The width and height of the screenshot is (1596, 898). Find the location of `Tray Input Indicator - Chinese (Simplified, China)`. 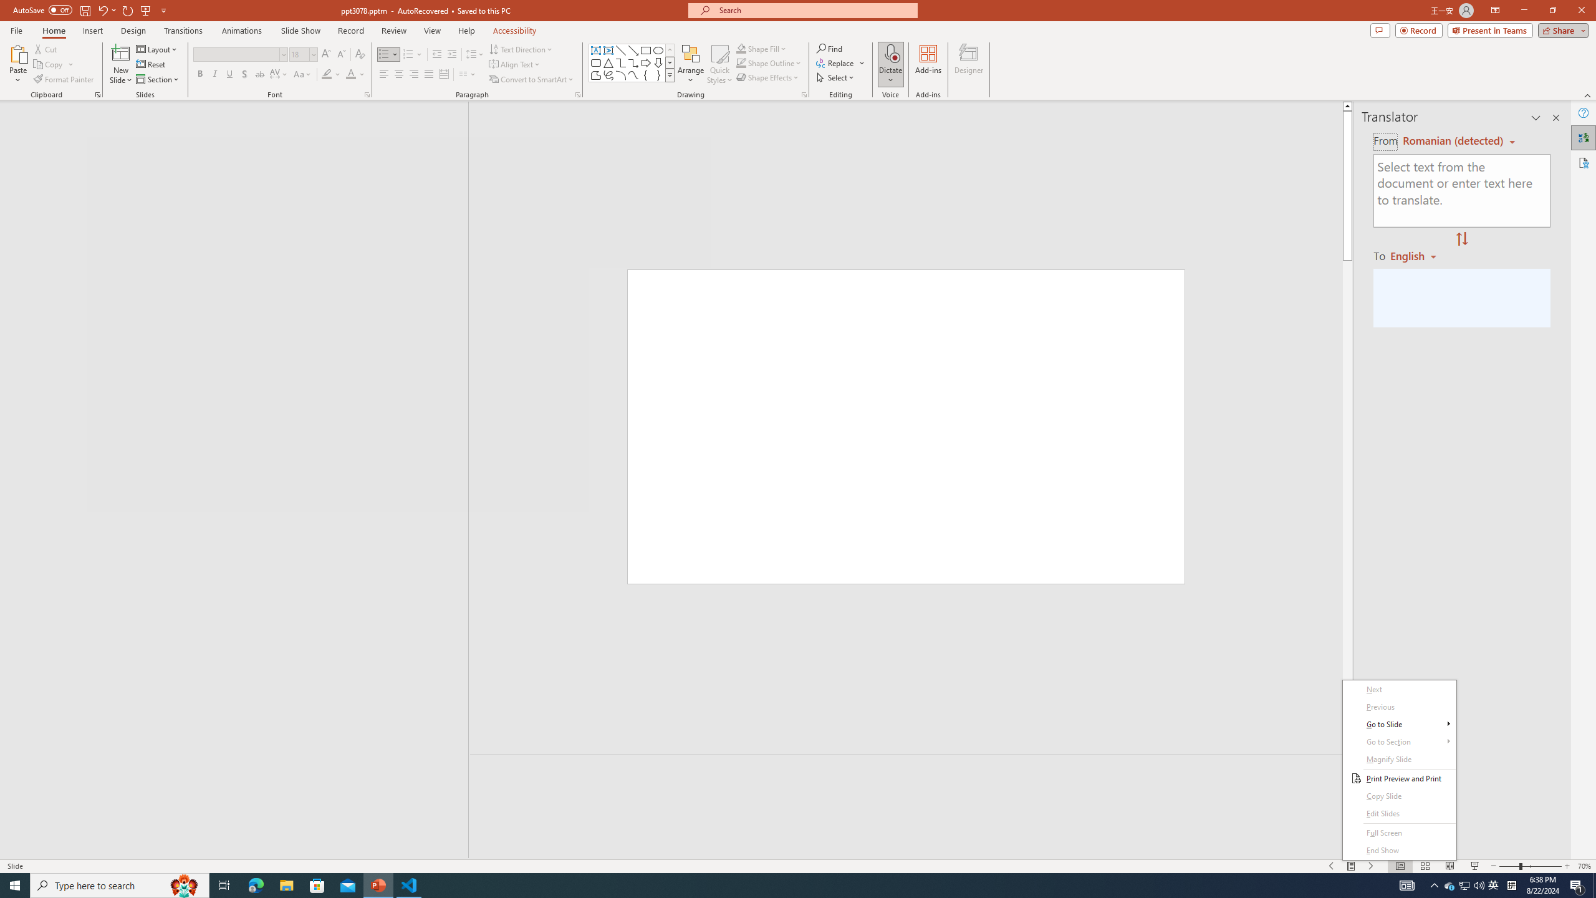

Tray Input Indicator - Chinese (Simplified, China) is located at coordinates (1511, 886).